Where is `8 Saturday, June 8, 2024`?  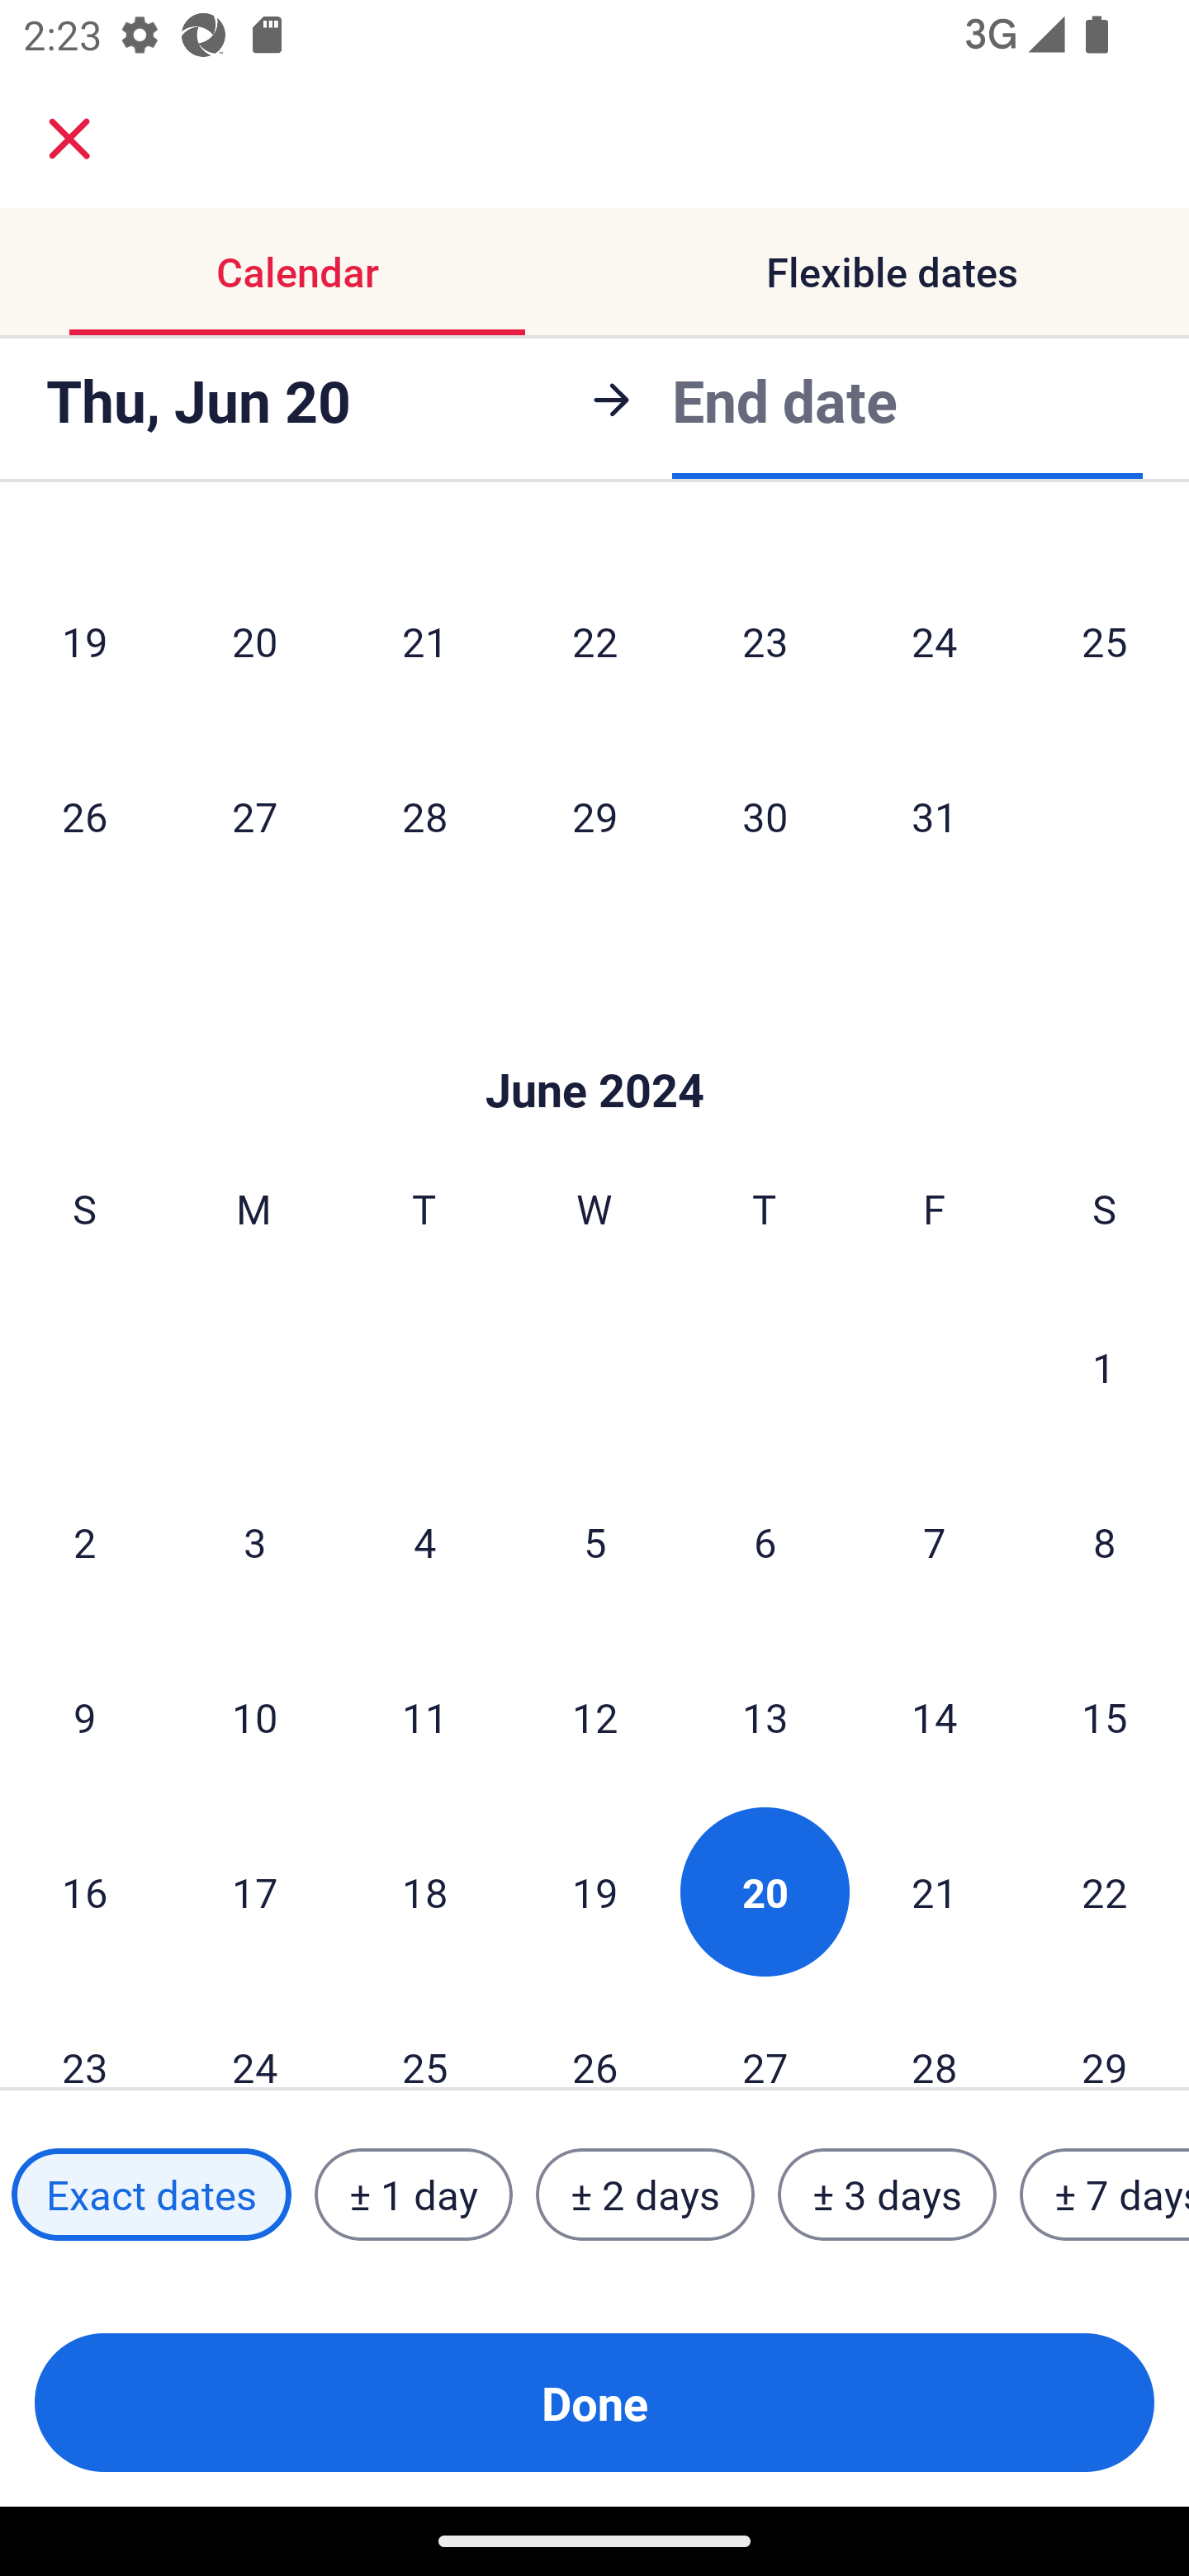 8 Saturday, June 8, 2024 is located at coordinates (1105, 1541).